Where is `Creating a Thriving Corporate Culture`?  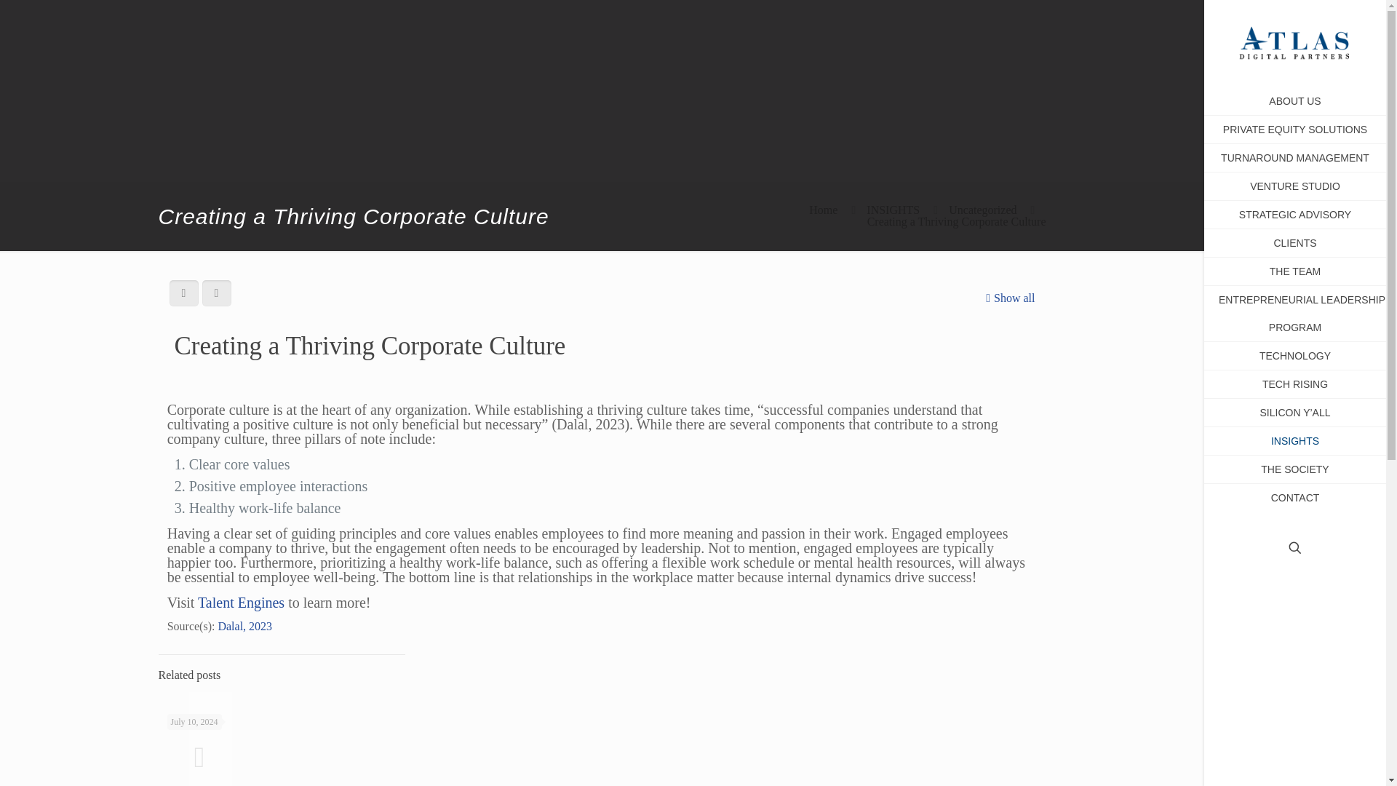
Creating a Thriving Corporate Culture is located at coordinates (957, 221).